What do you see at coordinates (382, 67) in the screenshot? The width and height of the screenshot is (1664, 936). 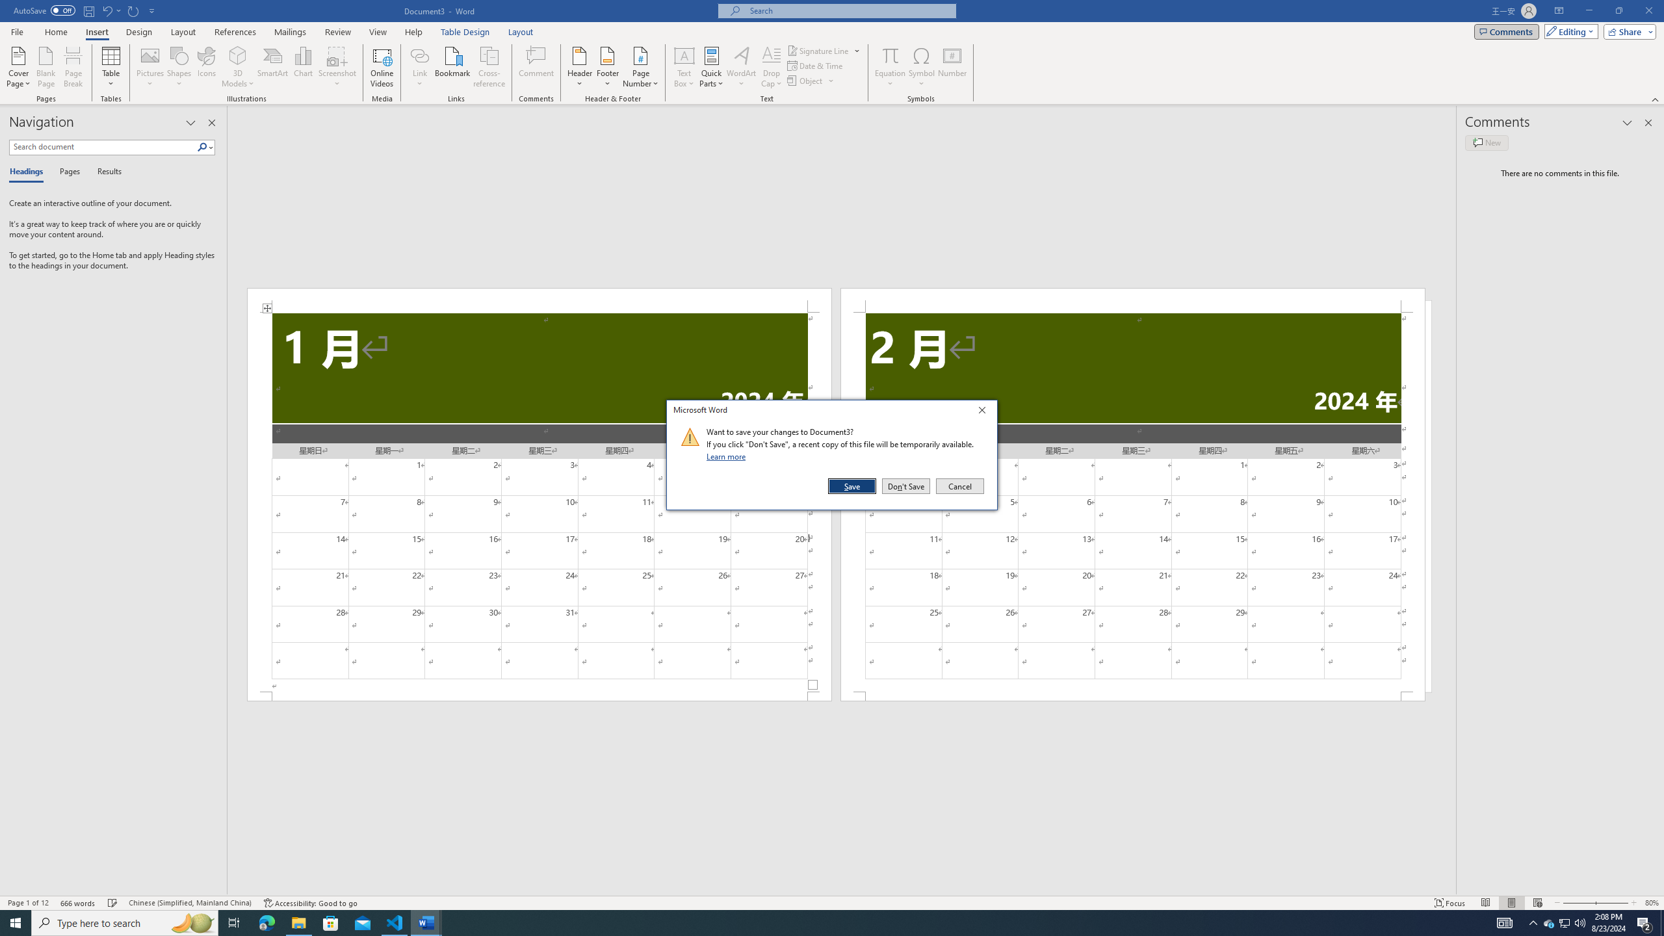 I see `Online Videos...` at bounding box center [382, 67].